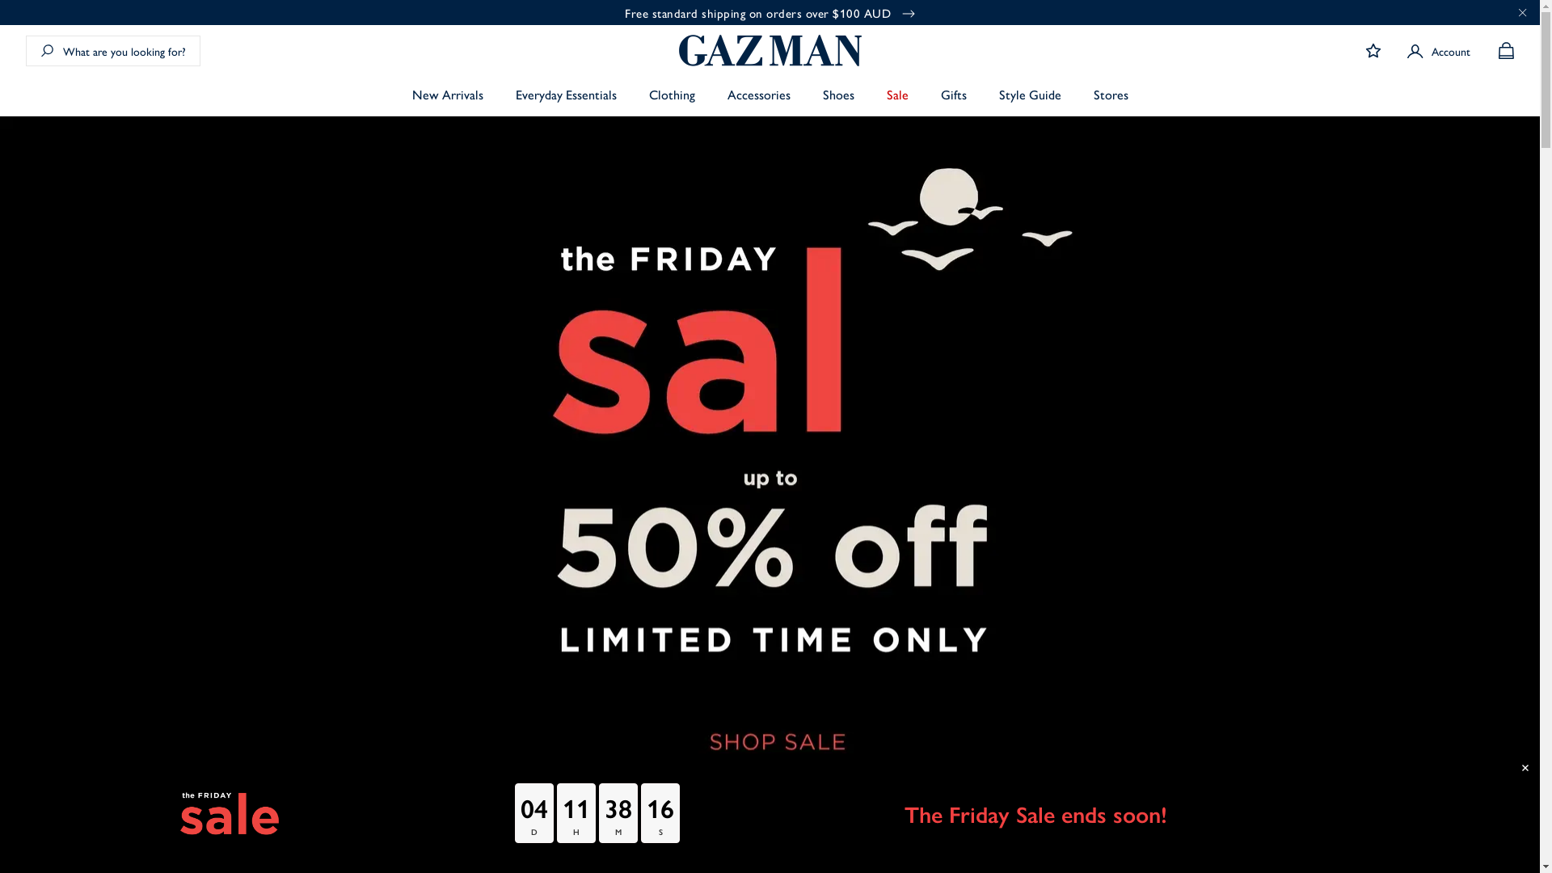 The image size is (1552, 873). Describe the element at coordinates (1030, 95) in the screenshot. I see `Style Guide` at that location.